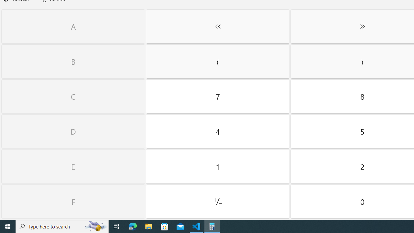 The width and height of the screenshot is (414, 233). I want to click on Visual Studio Code - 1 running window, so click(196, 227).